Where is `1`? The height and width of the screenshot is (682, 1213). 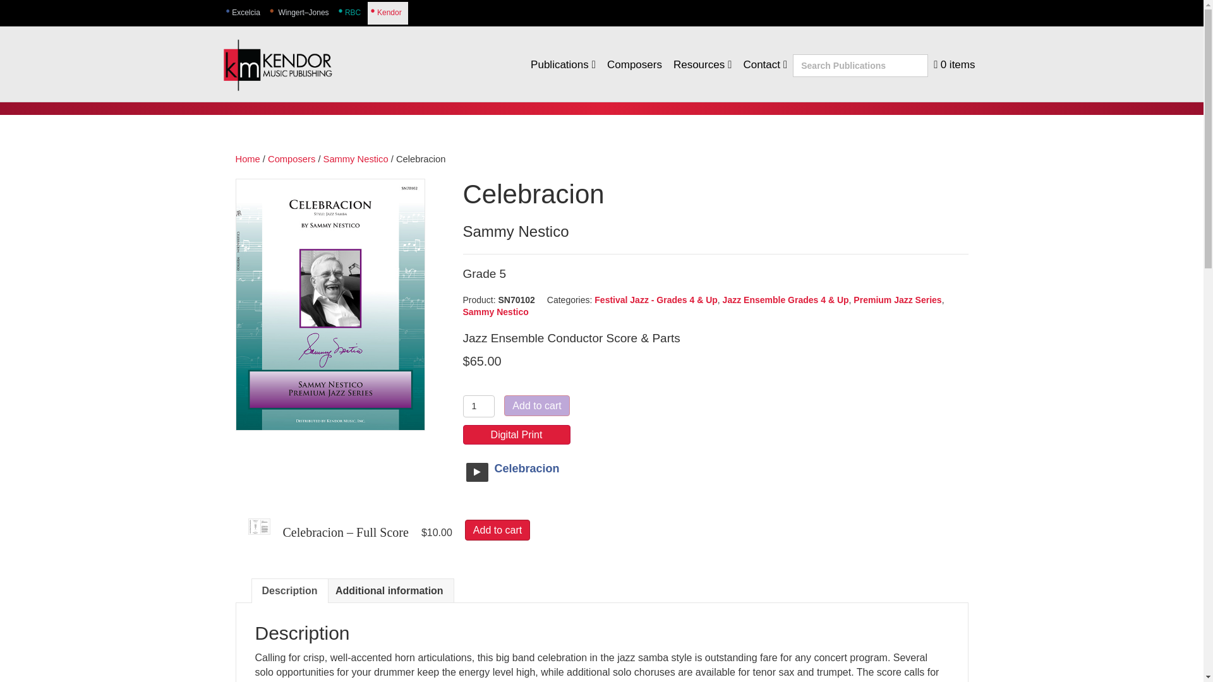
1 is located at coordinates (478, 406).